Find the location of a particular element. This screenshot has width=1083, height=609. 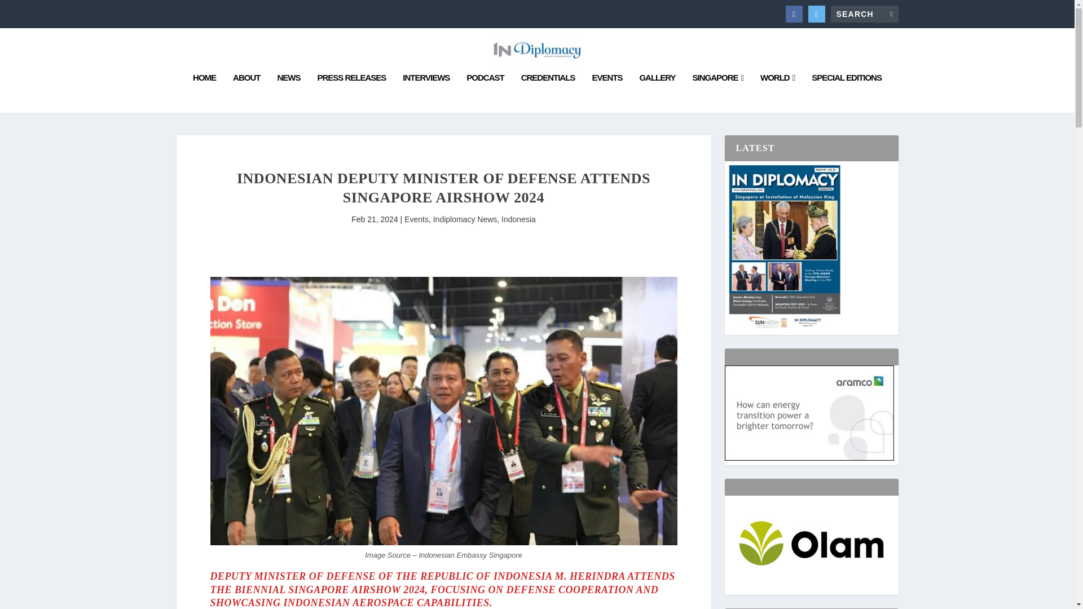

CREDENTIALS is located at coordinates (548, 92).